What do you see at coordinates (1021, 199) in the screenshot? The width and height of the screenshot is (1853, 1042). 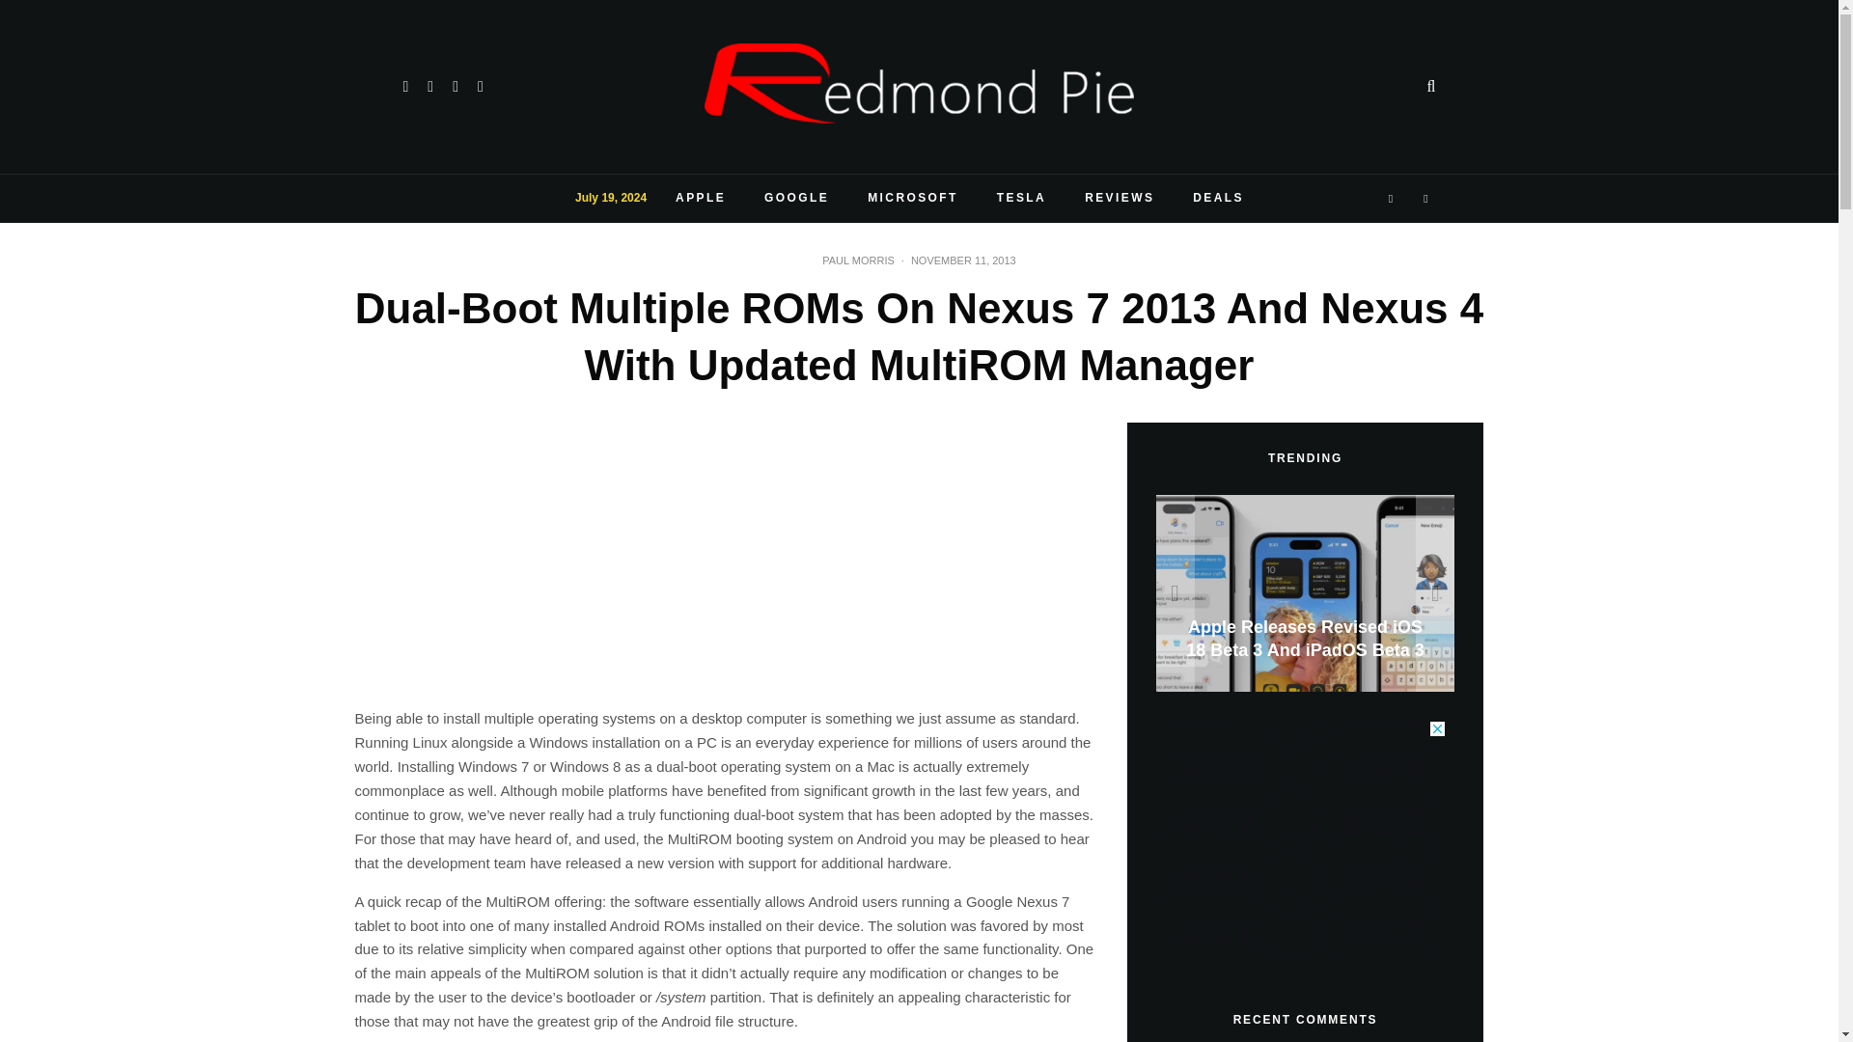 I see `TESLA` at bounding box center [1021, 199].